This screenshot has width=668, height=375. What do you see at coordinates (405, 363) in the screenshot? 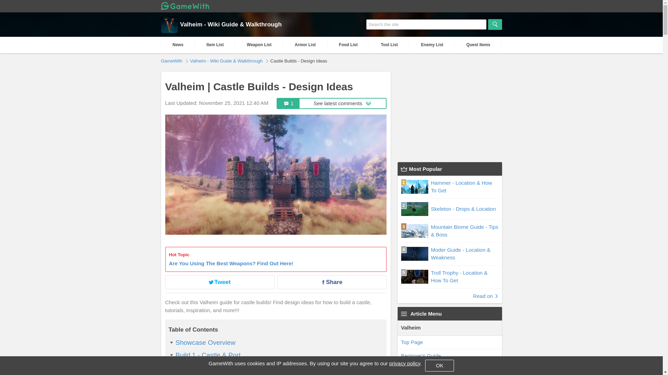
I see `privacy policy` at bounding box center [405, 363].